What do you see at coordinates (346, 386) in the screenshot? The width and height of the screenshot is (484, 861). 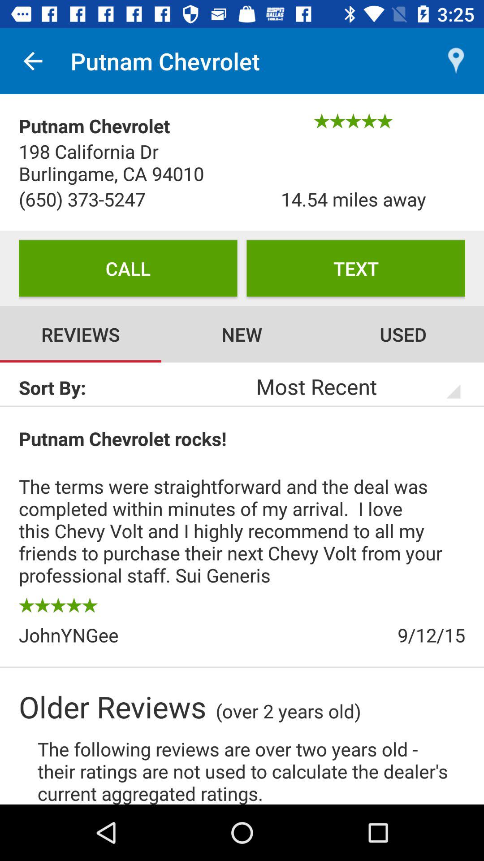 I see `launch most recent item` at bounding box center [346, 386].